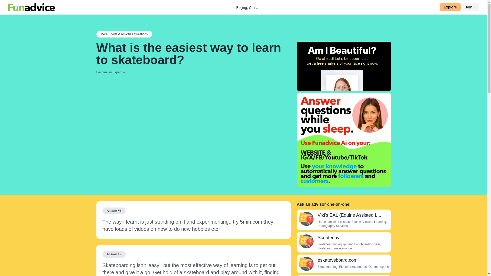 This screenshot has height=276, width=491. I want to click on Beijing, China, so click(247, 7).